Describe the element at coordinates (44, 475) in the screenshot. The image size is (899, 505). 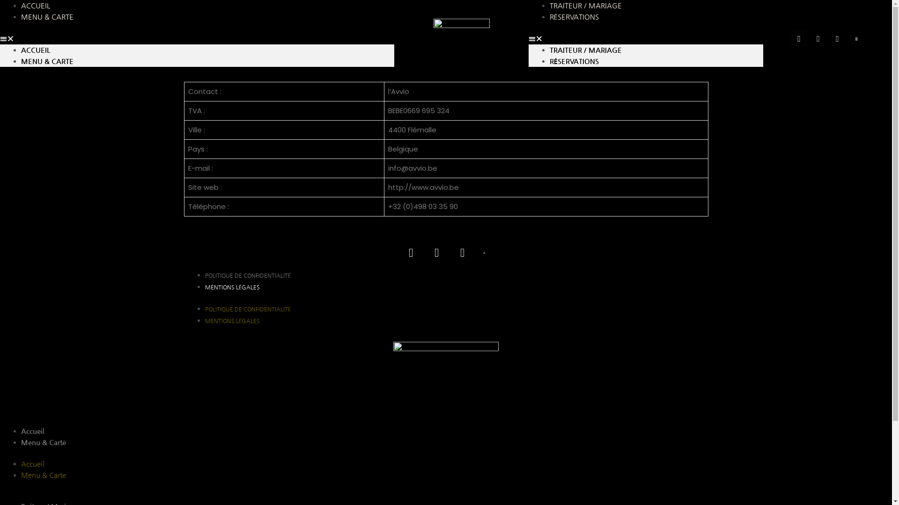
I see `Menu & Carte` at that location.